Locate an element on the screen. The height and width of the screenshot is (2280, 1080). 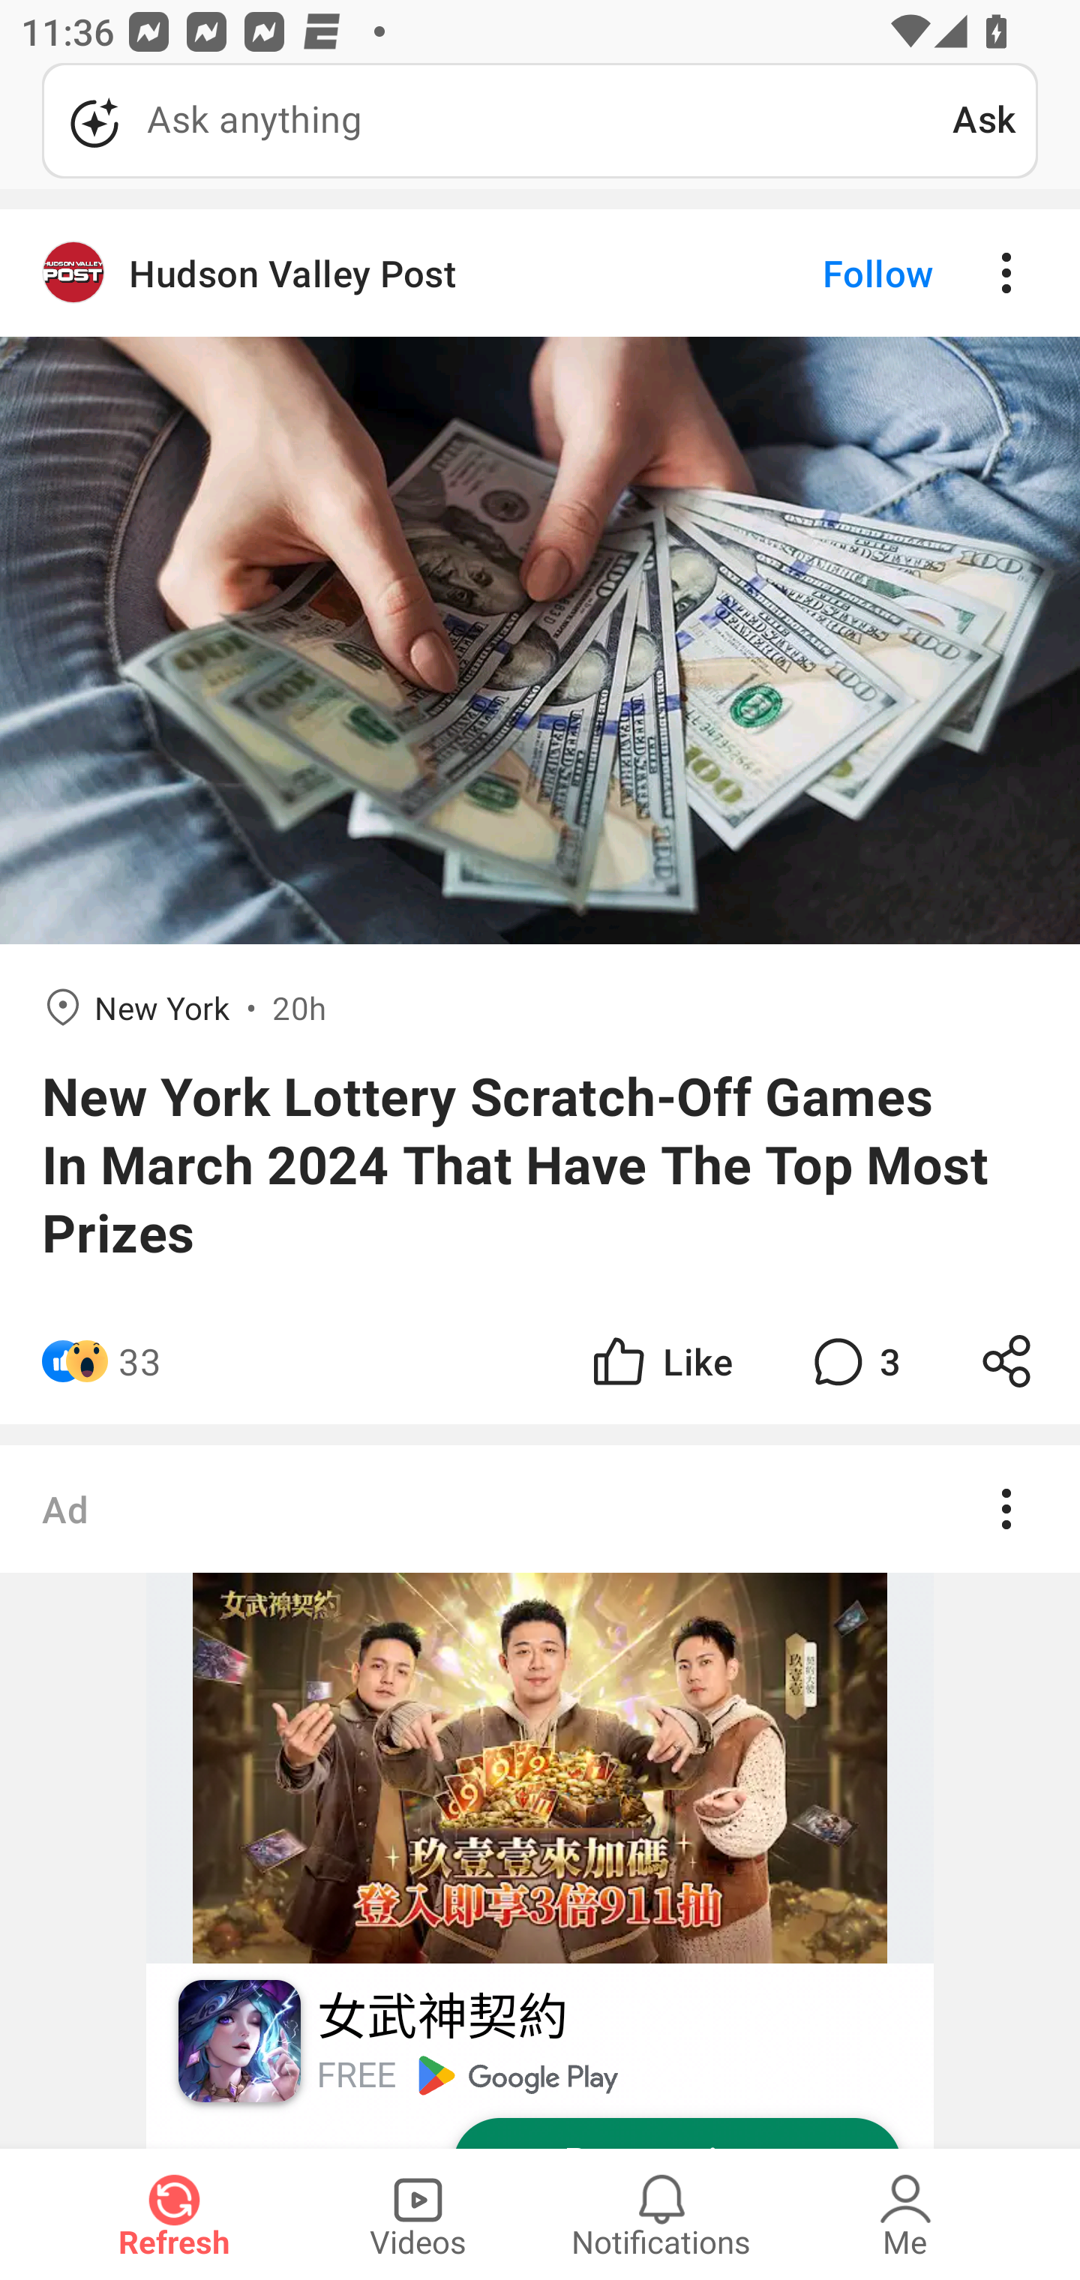
FREE is located at coordinates (356, 2074).